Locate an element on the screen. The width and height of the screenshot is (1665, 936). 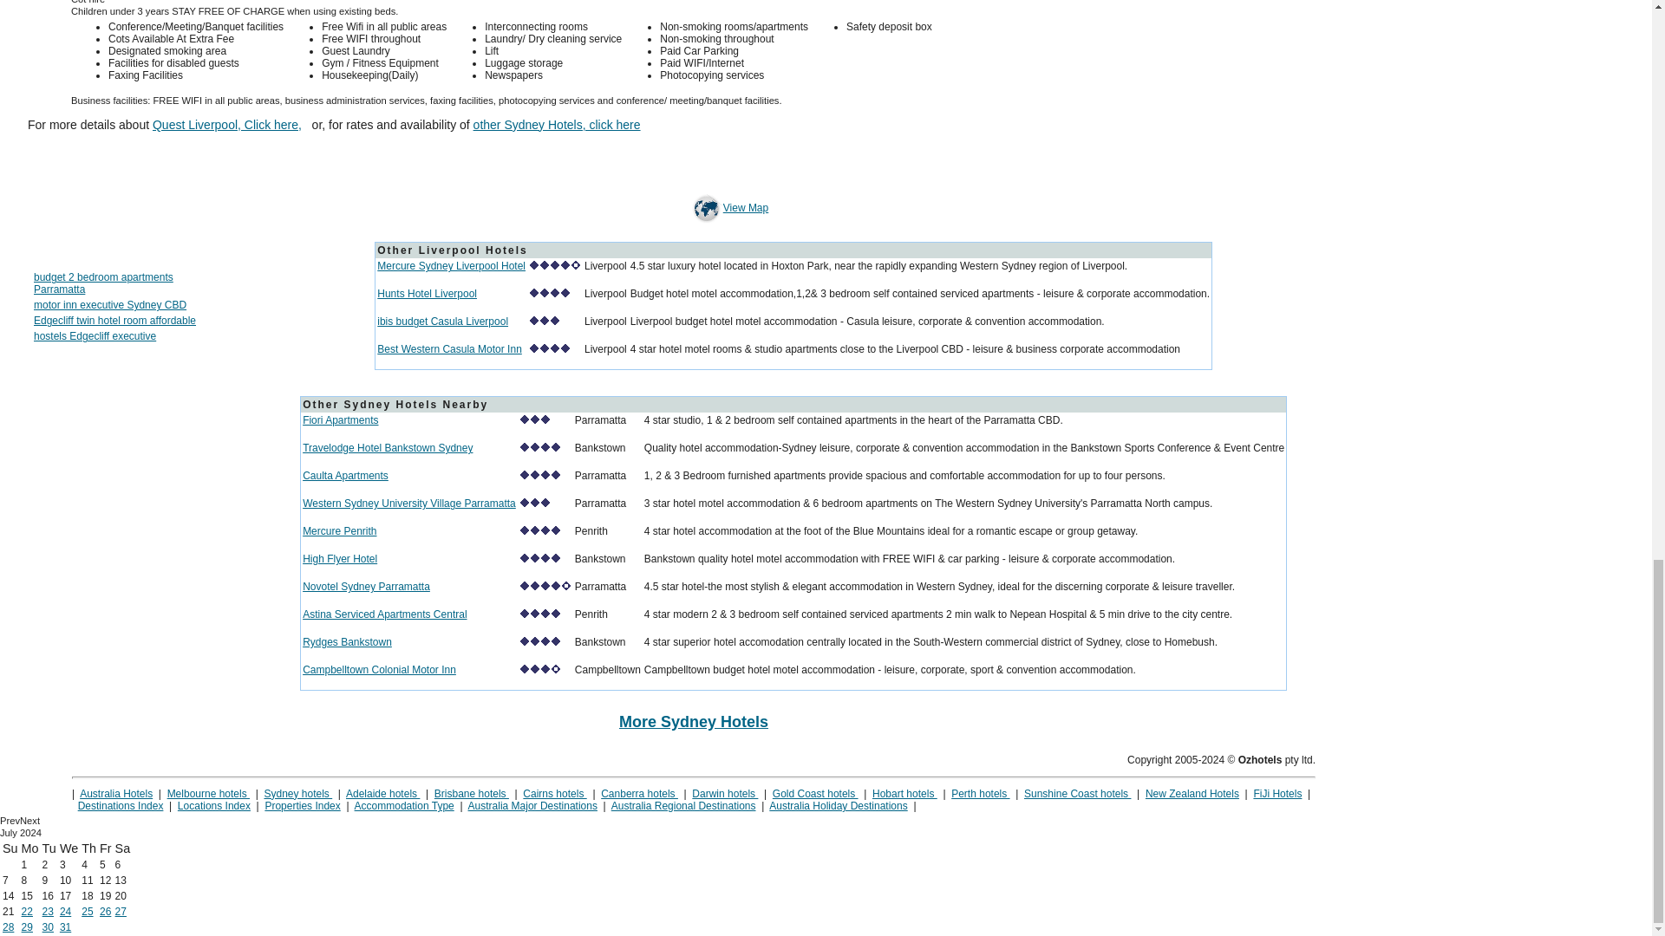
Prev is located at coordinates (10, 820).